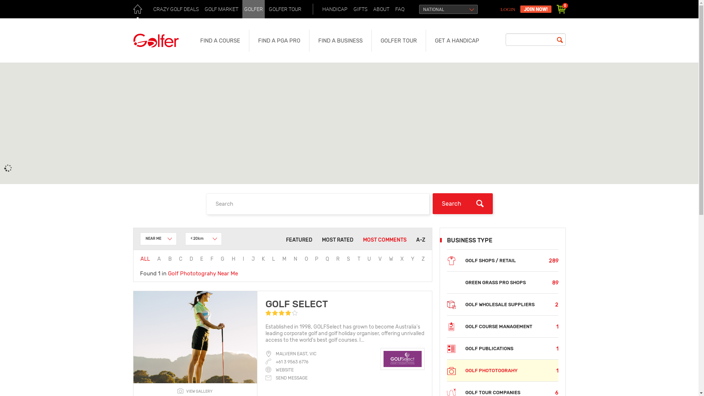  I want to click on S, so click(348, 259).